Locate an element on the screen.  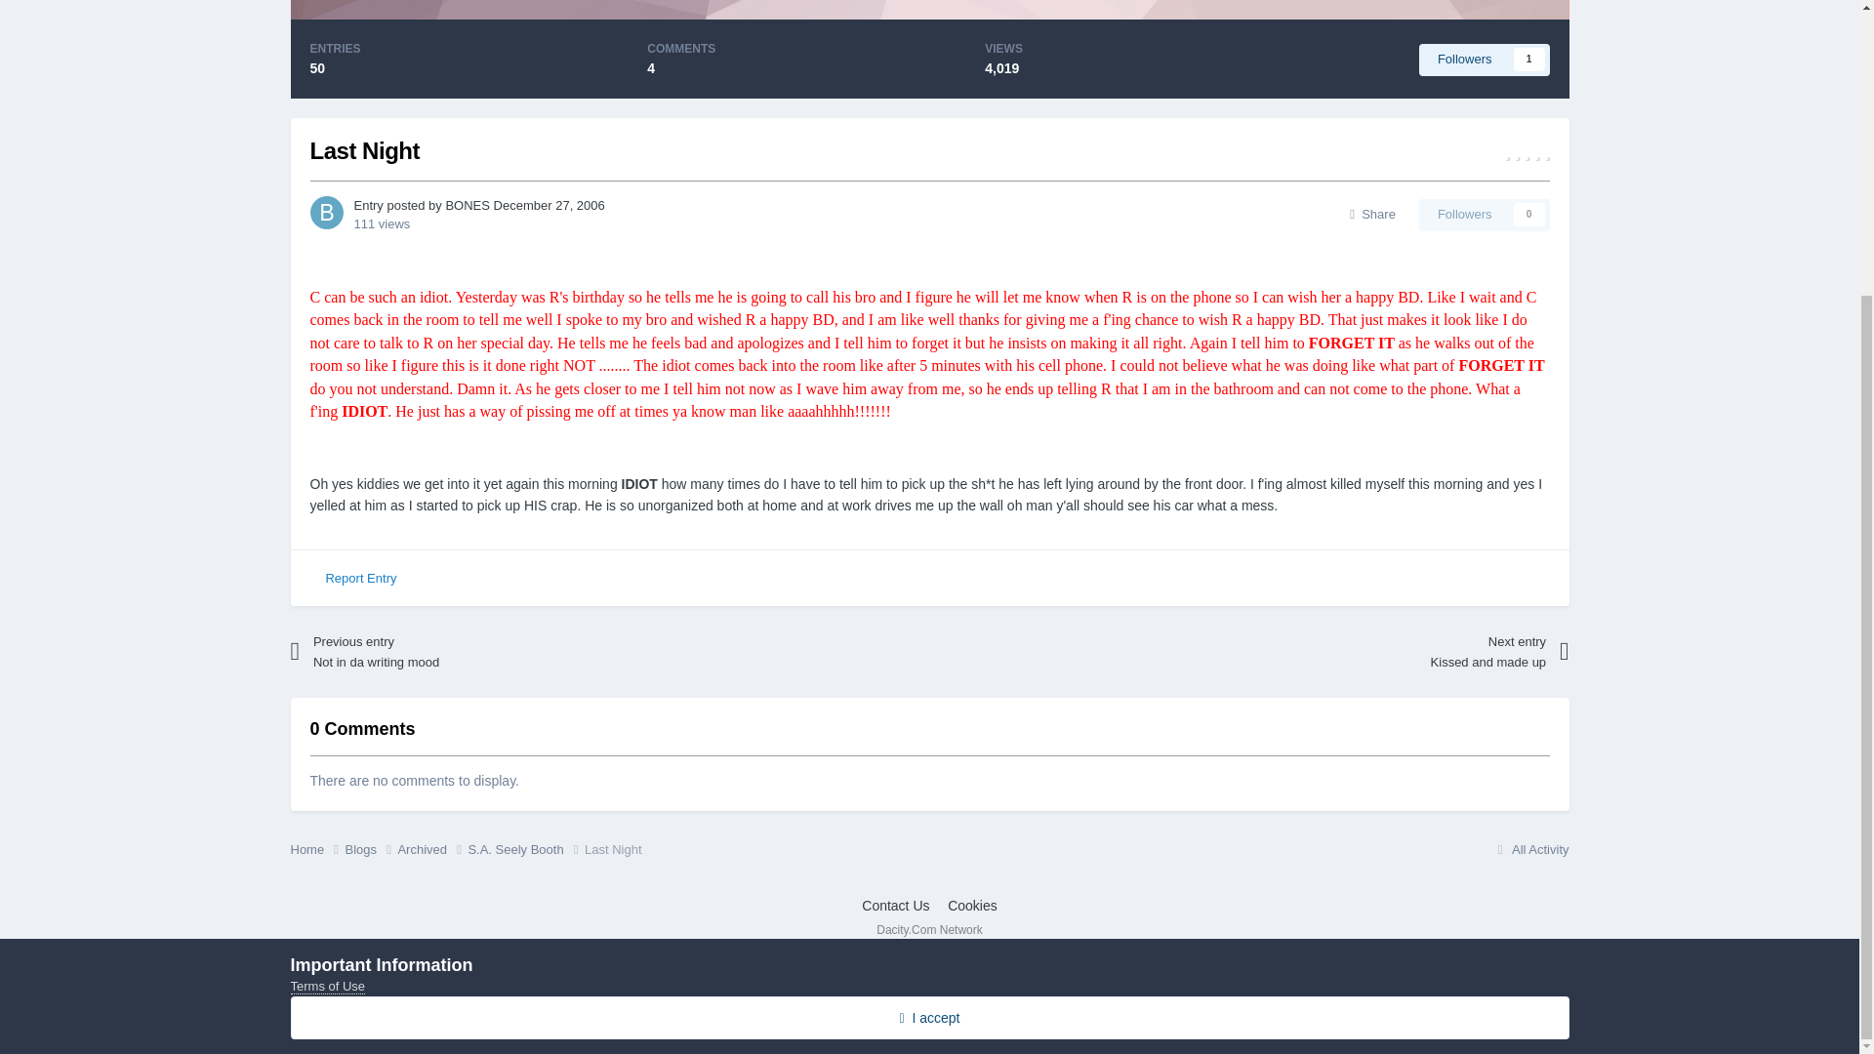
Go to BONES's profile is located at coordinates (467, 205).